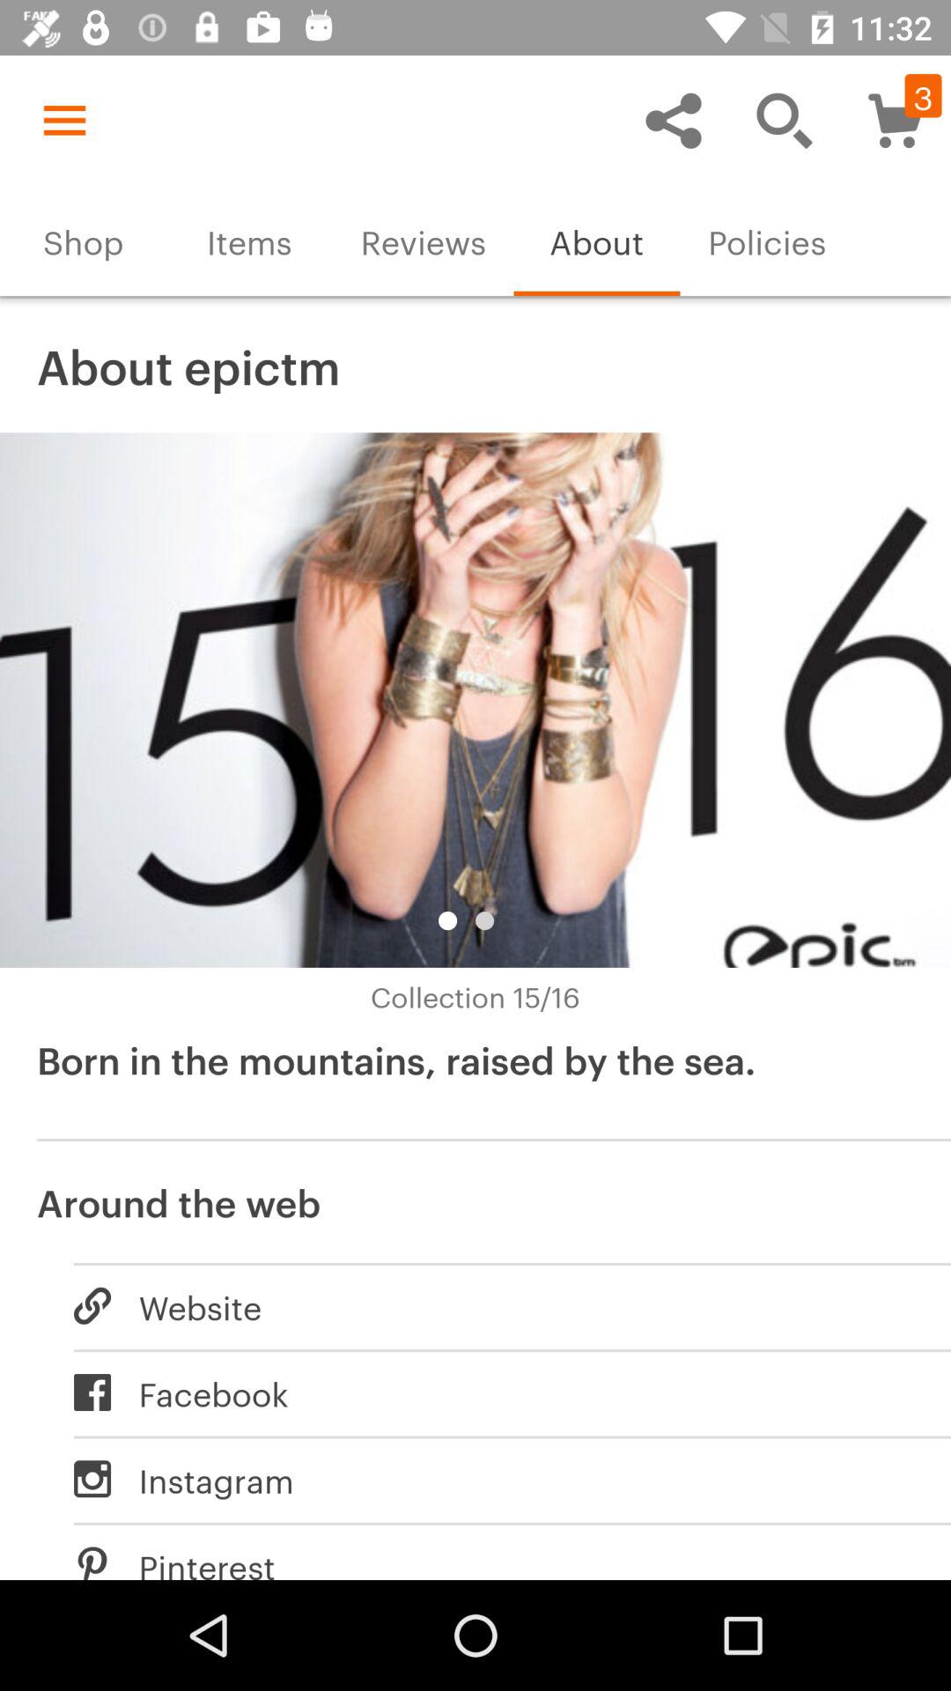 Image resolution: width=951 pixels, height=1691 pixels. Describe the element at coordinates (475, 1200) in the screenshot. I see `select the icon below the born in the` at that location.